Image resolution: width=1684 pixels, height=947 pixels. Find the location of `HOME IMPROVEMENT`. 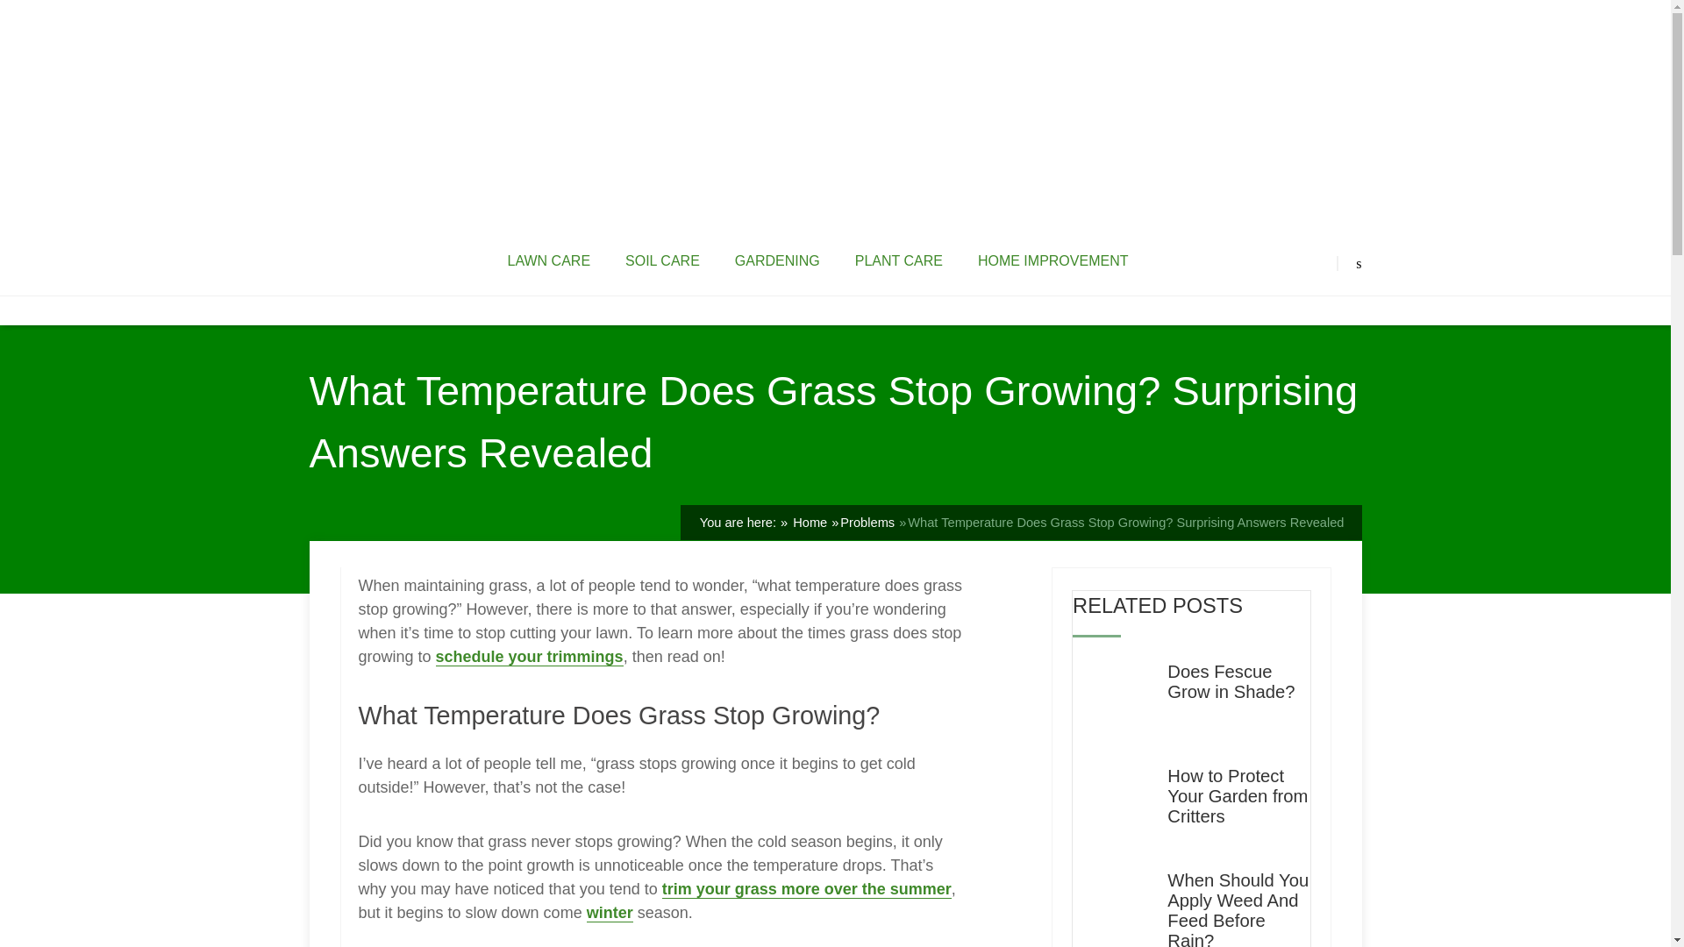

HOME IMPROVEMENT is located at coordinates (1052, 261).